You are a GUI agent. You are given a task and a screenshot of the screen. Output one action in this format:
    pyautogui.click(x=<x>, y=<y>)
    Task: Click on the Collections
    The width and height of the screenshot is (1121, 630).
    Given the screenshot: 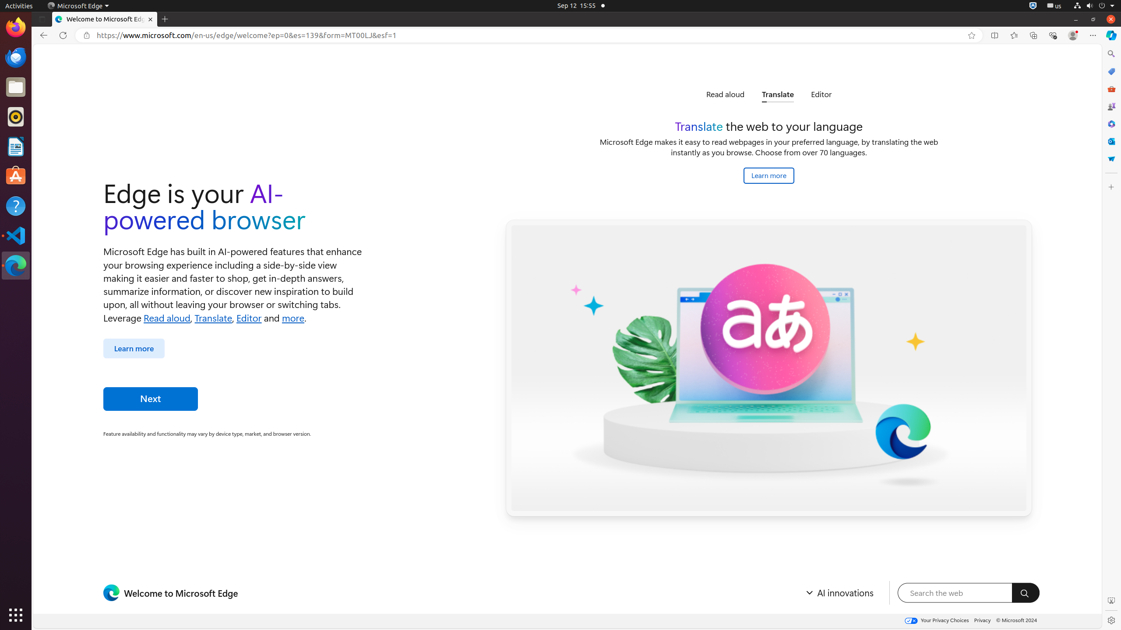 What is the action you would take?
    pyautogui.click(x=1033, y=35)
    